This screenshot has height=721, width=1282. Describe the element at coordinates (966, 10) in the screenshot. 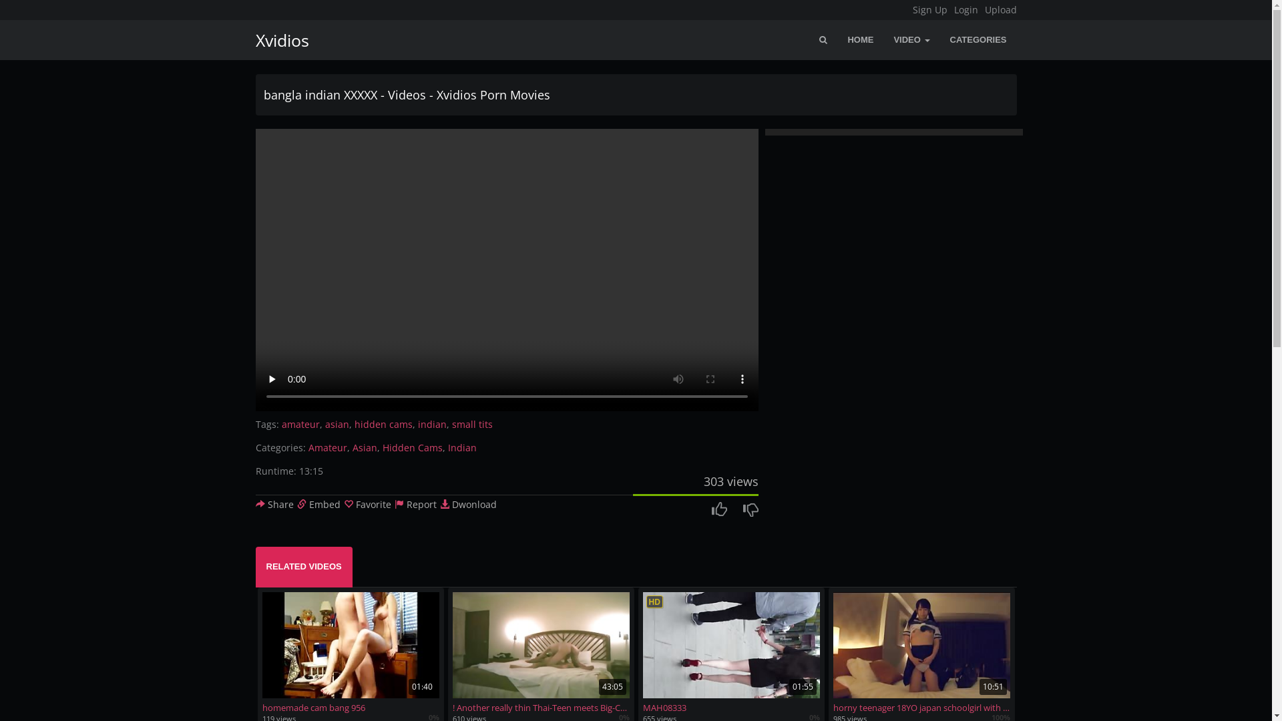

I see `Login` at that location.